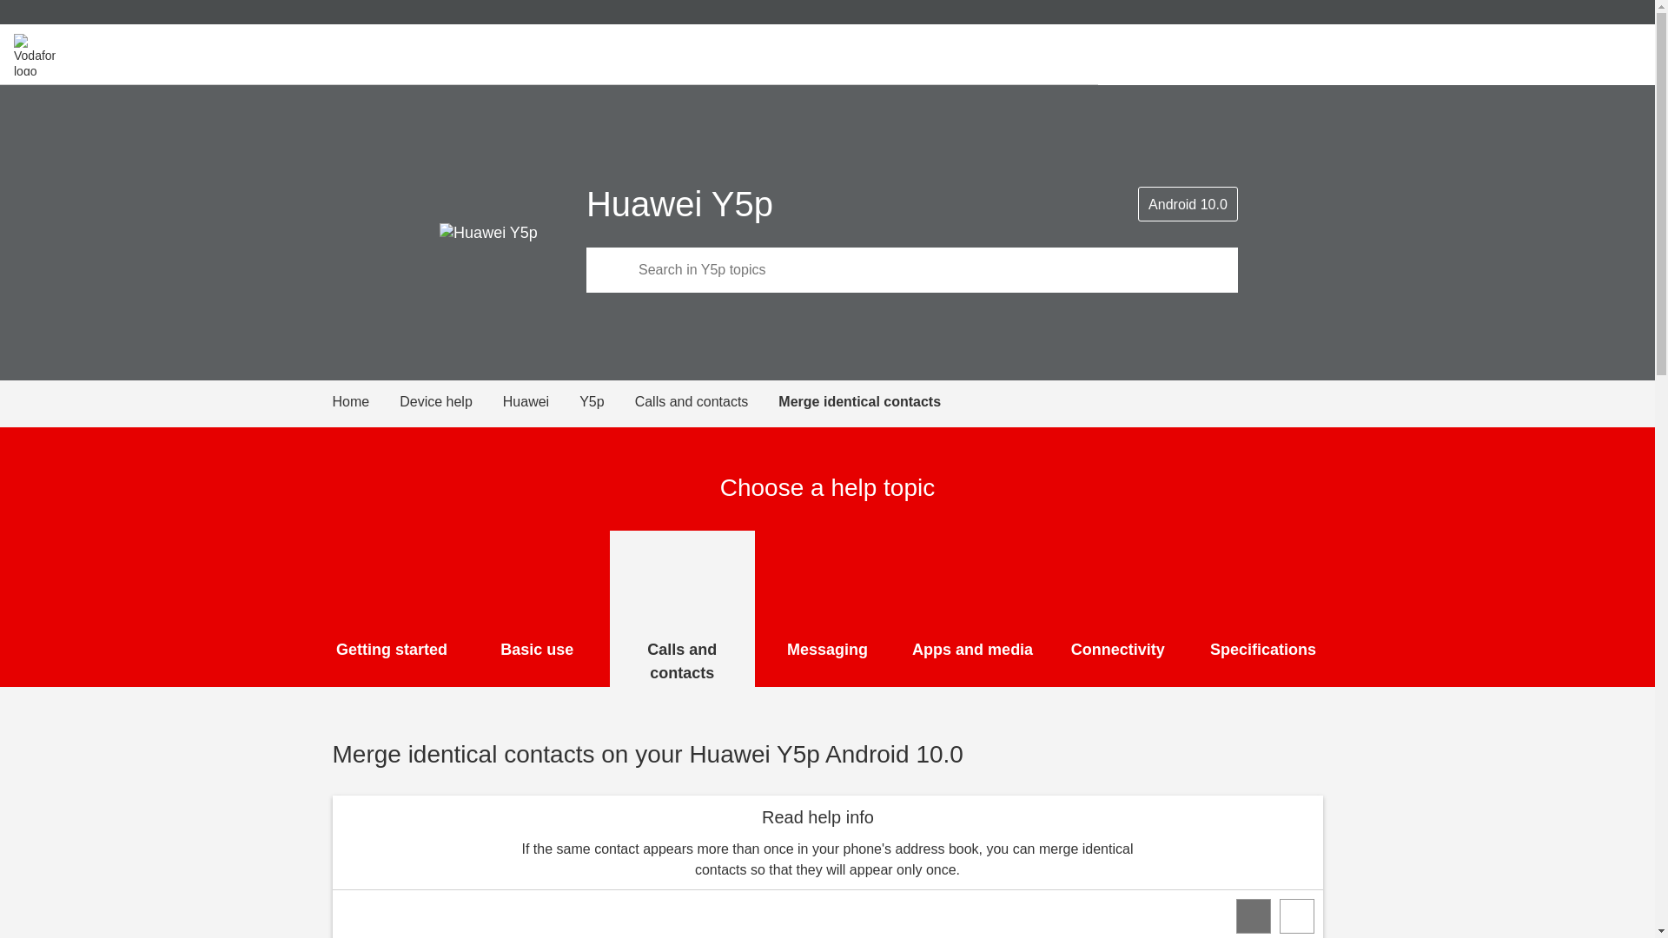 This screenshot has height=938, width=1668. I want to click on Getting started, so click(393, 608).